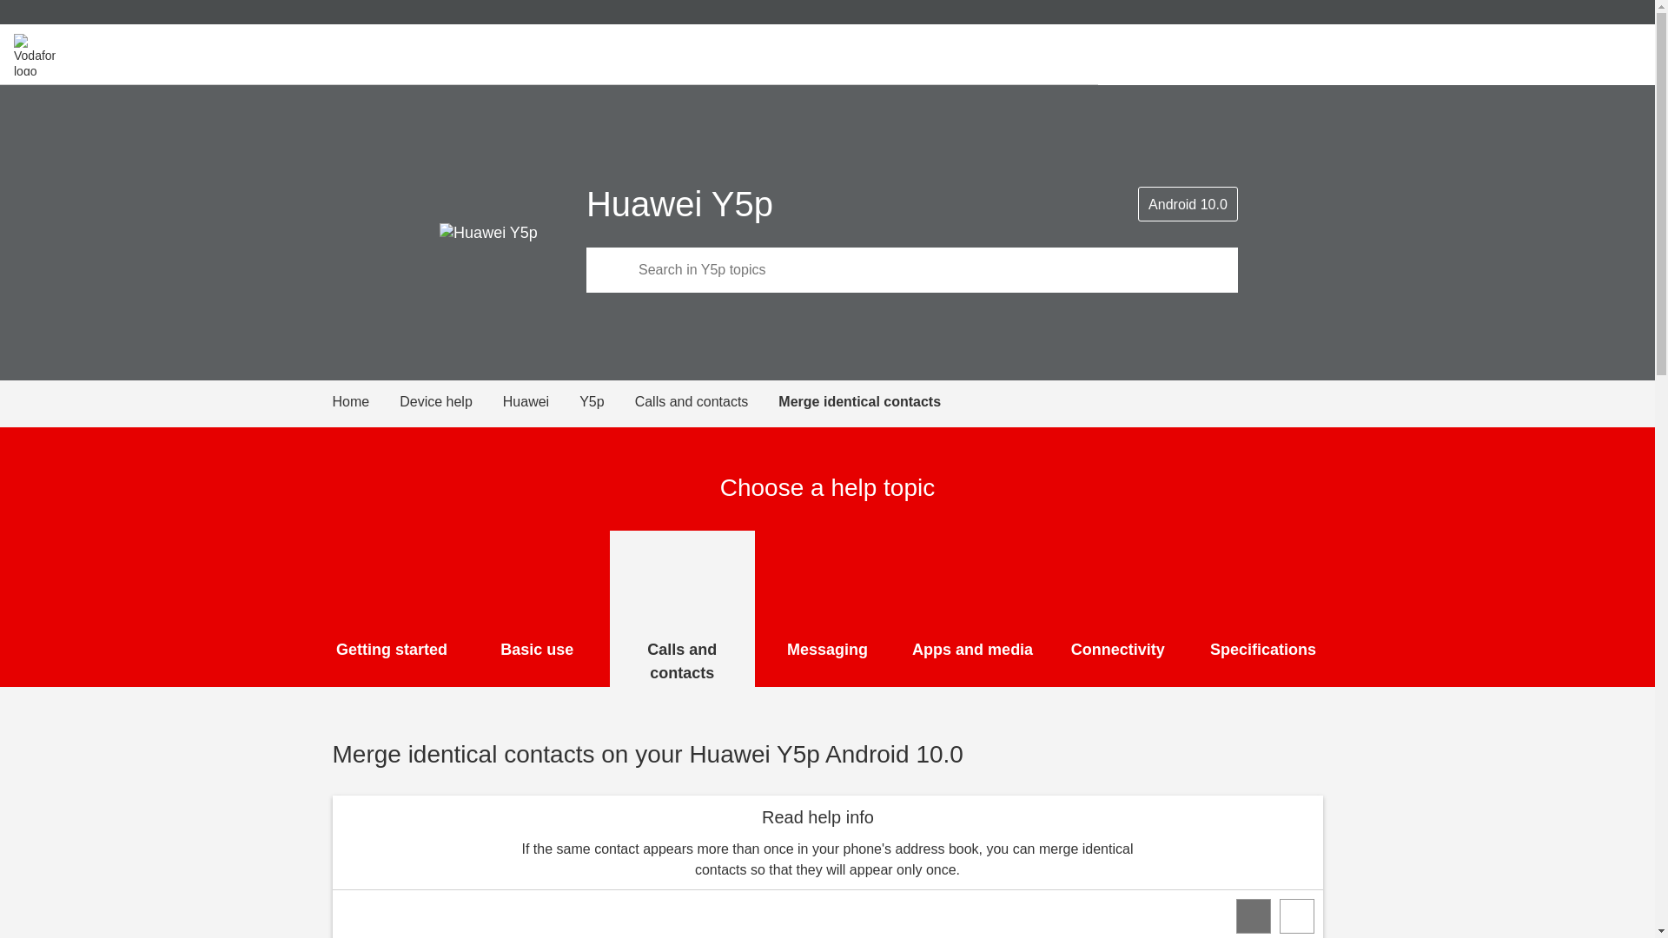 This screenshot has height=938, width=1668. I want to click on Getting started, so click(393, 608).